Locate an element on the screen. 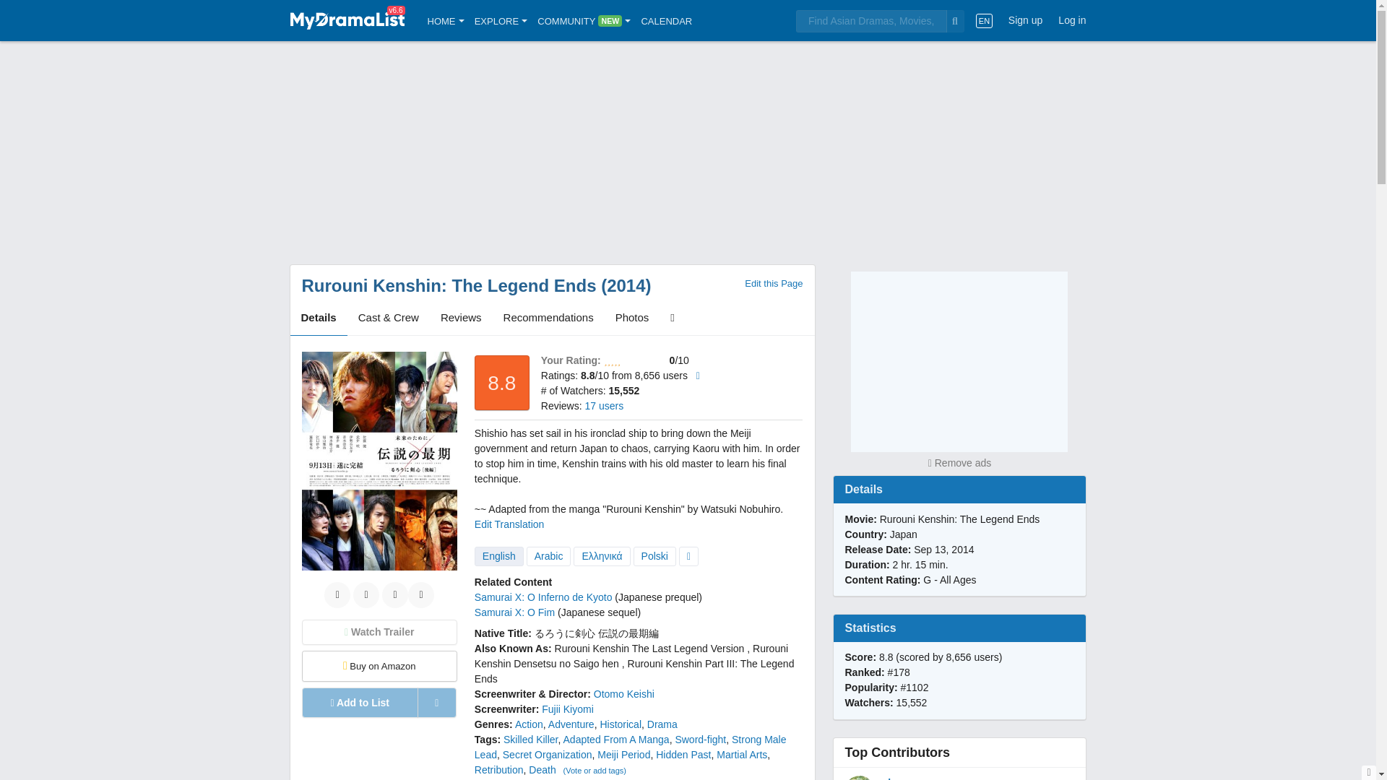 This screenshot has height=780, width=1387. Rurouni Kenshin: The Legend Ends is located at coordinates (449, 286).